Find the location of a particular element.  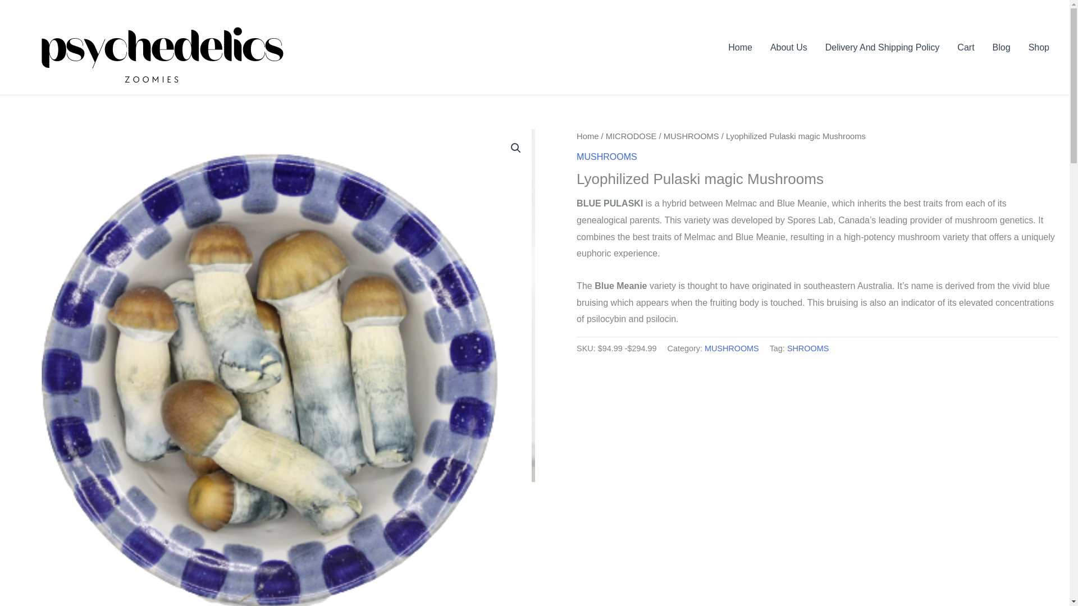

MUSHROOMS is located at coordinates (732, 348).